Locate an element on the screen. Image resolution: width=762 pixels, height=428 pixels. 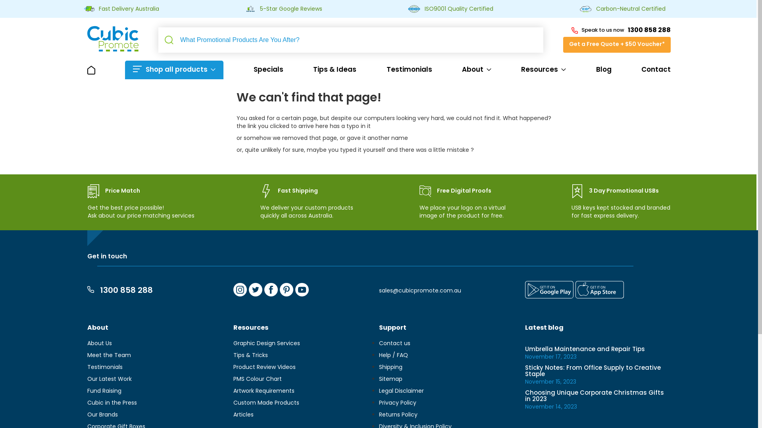
Tips & Ideas is located at coordinates (335, 70).